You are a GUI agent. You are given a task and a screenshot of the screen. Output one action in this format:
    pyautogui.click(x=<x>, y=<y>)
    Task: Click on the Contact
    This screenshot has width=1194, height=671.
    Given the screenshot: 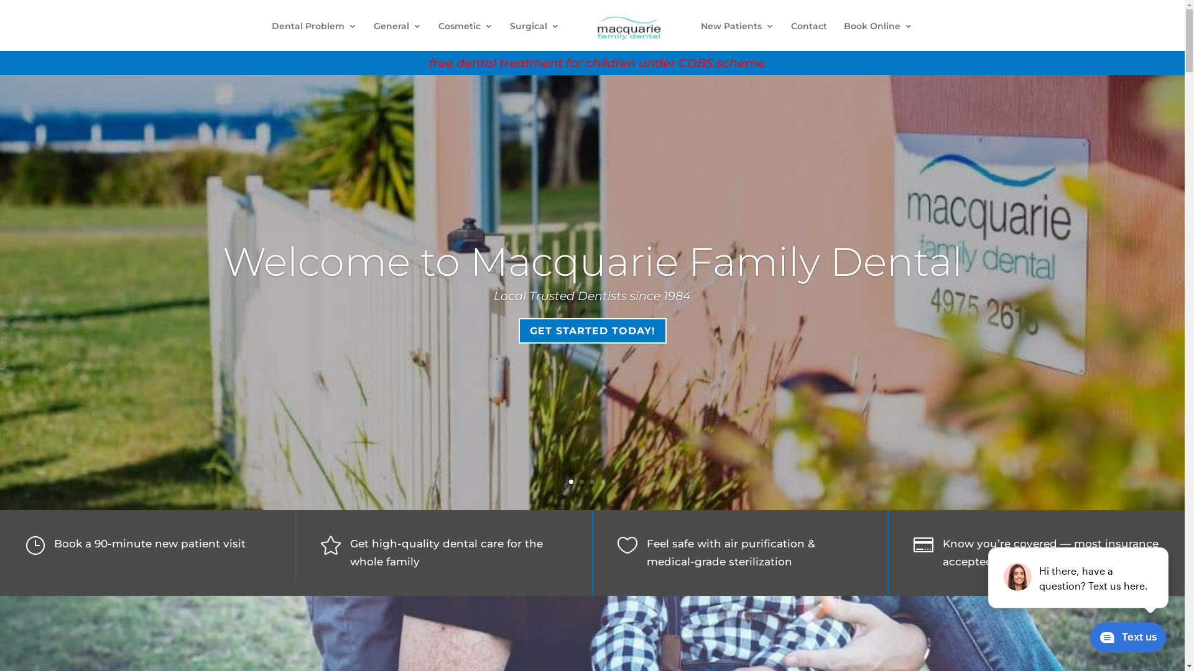 What is the action you would take?
    pyautogui.click(x=809, y=36)
    